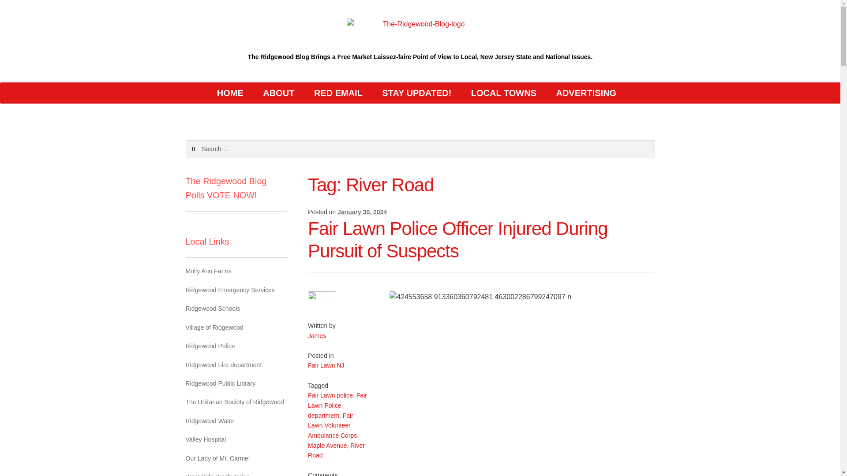 This screenshot has width=847, height=476. Describe the element at coordinates (337, 405) in the screenshot. I see `Fair Lawn Police department` at that location.